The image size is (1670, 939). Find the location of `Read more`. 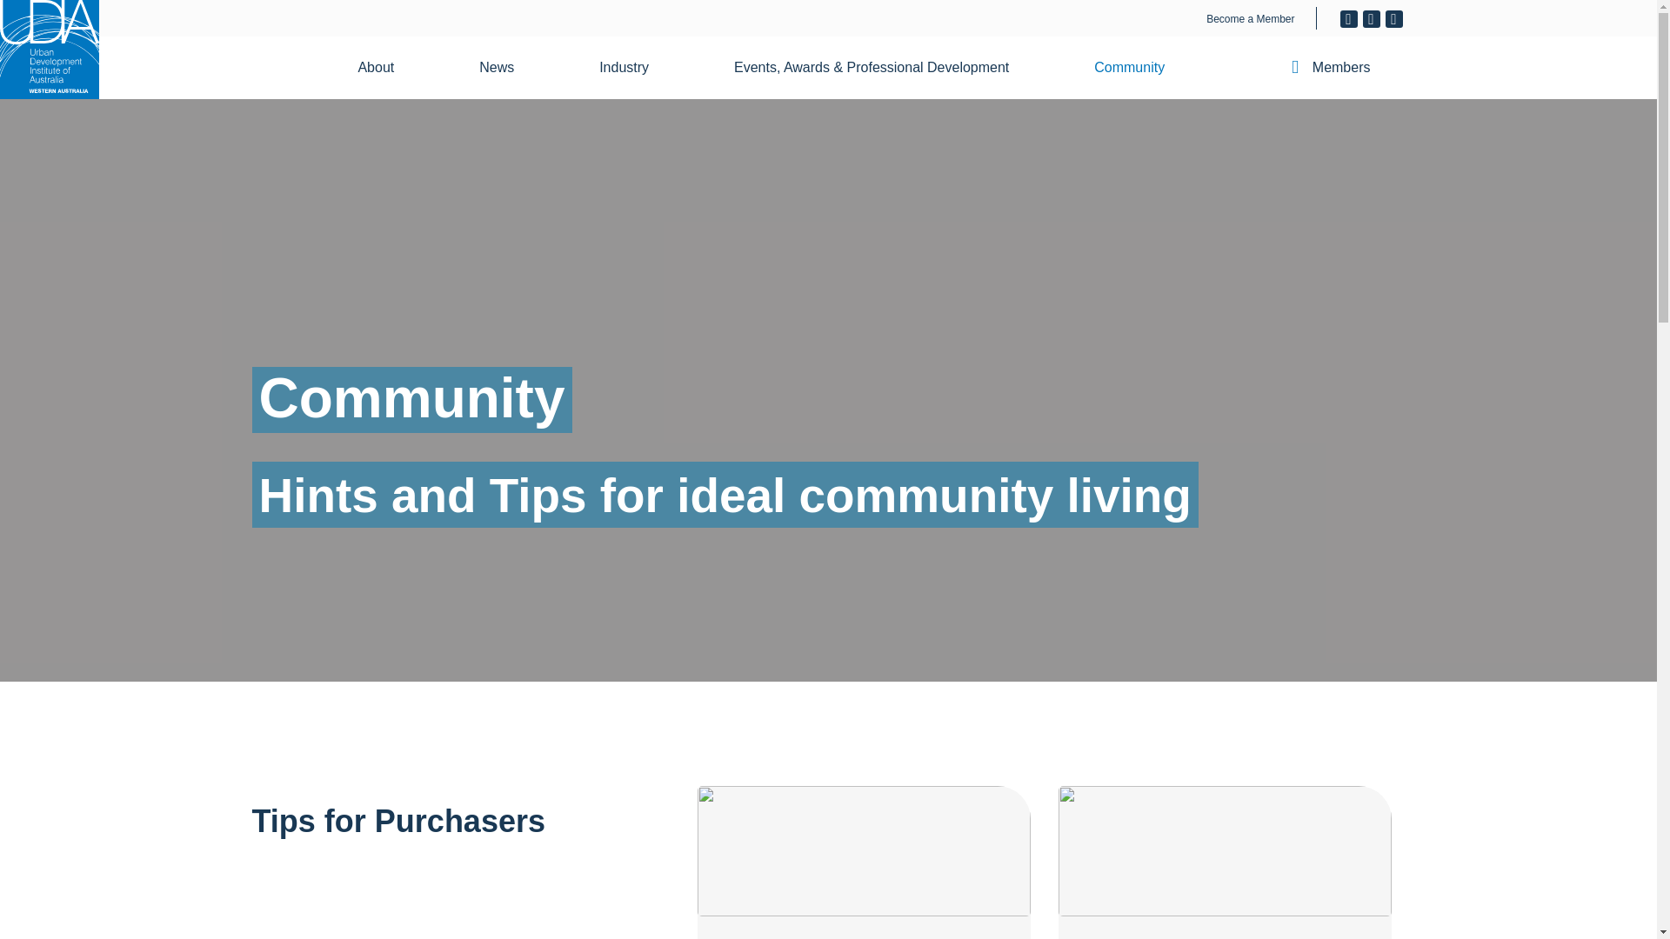

Read more is located at coordinates (864, 862).